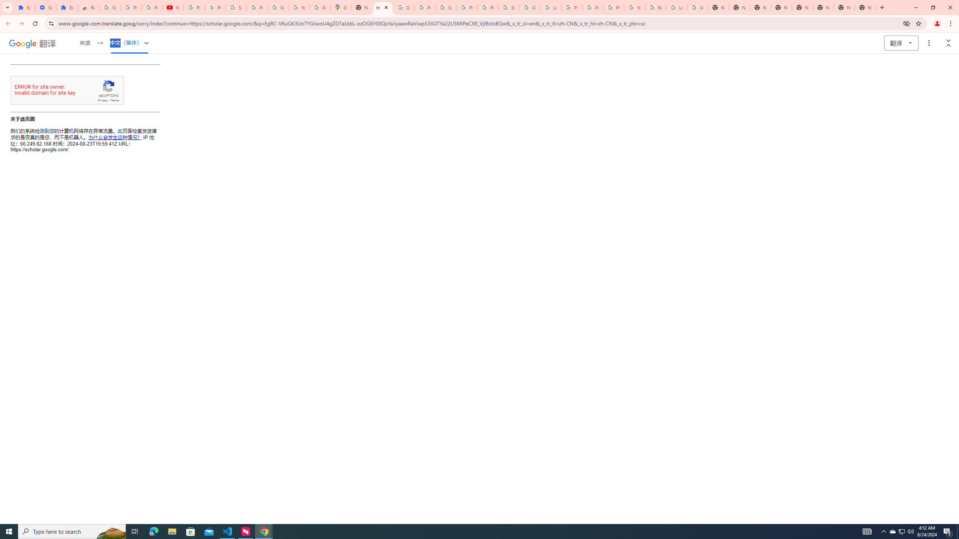 The height and width of the screenshot is (539, 959). What do you see at coordinates (88, 7) in the screenshot?
I see `Reviews: Helix Fruit Jump Arcade Game` at bounding box center [88, 7].